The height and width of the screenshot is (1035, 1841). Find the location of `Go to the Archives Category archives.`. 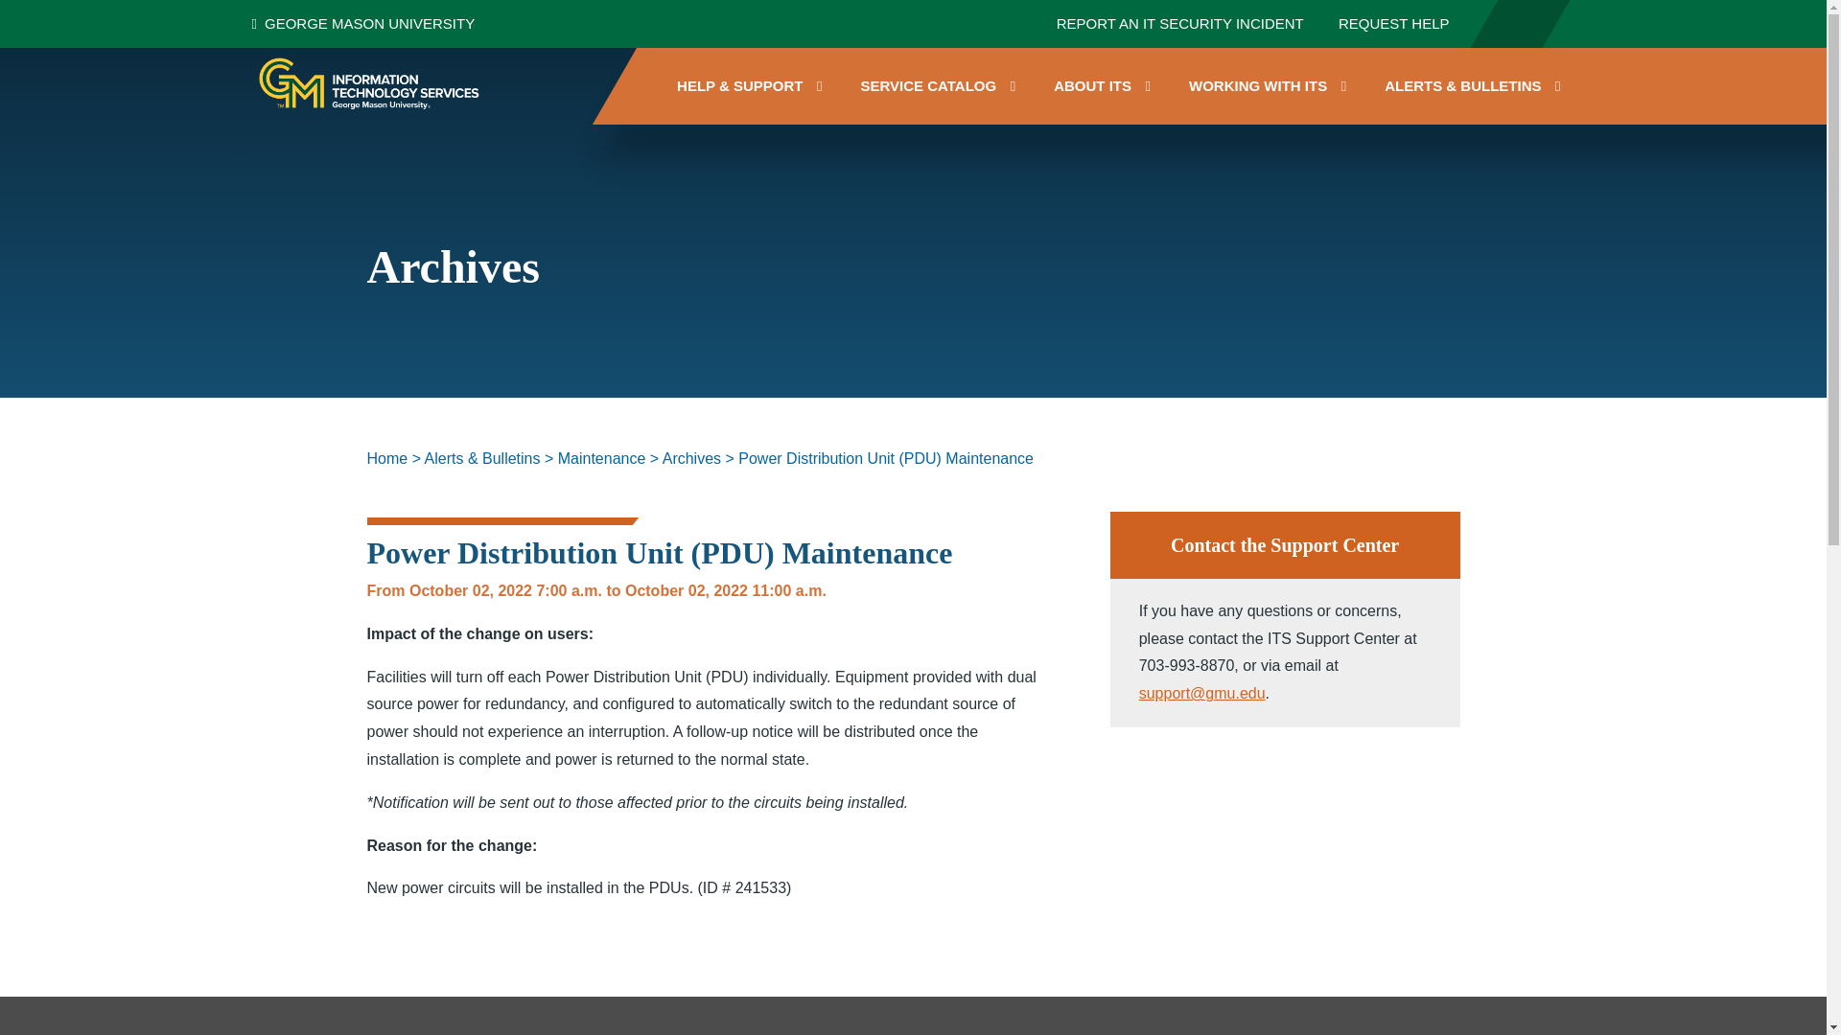

Go to the Archives Category archives. is located at coordinates (692, 458).